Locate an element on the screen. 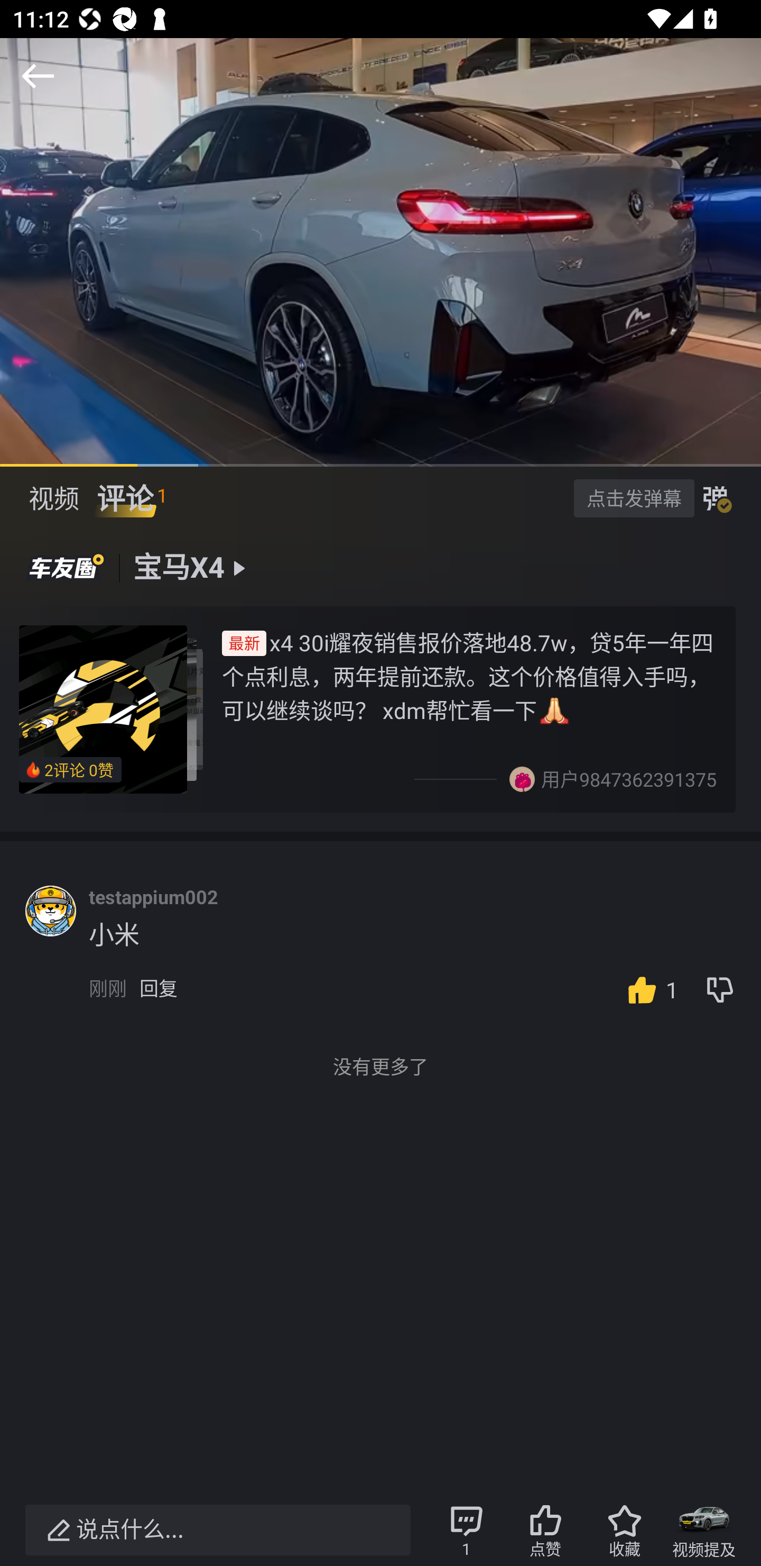   1 is located at coordinates (466, 1530).